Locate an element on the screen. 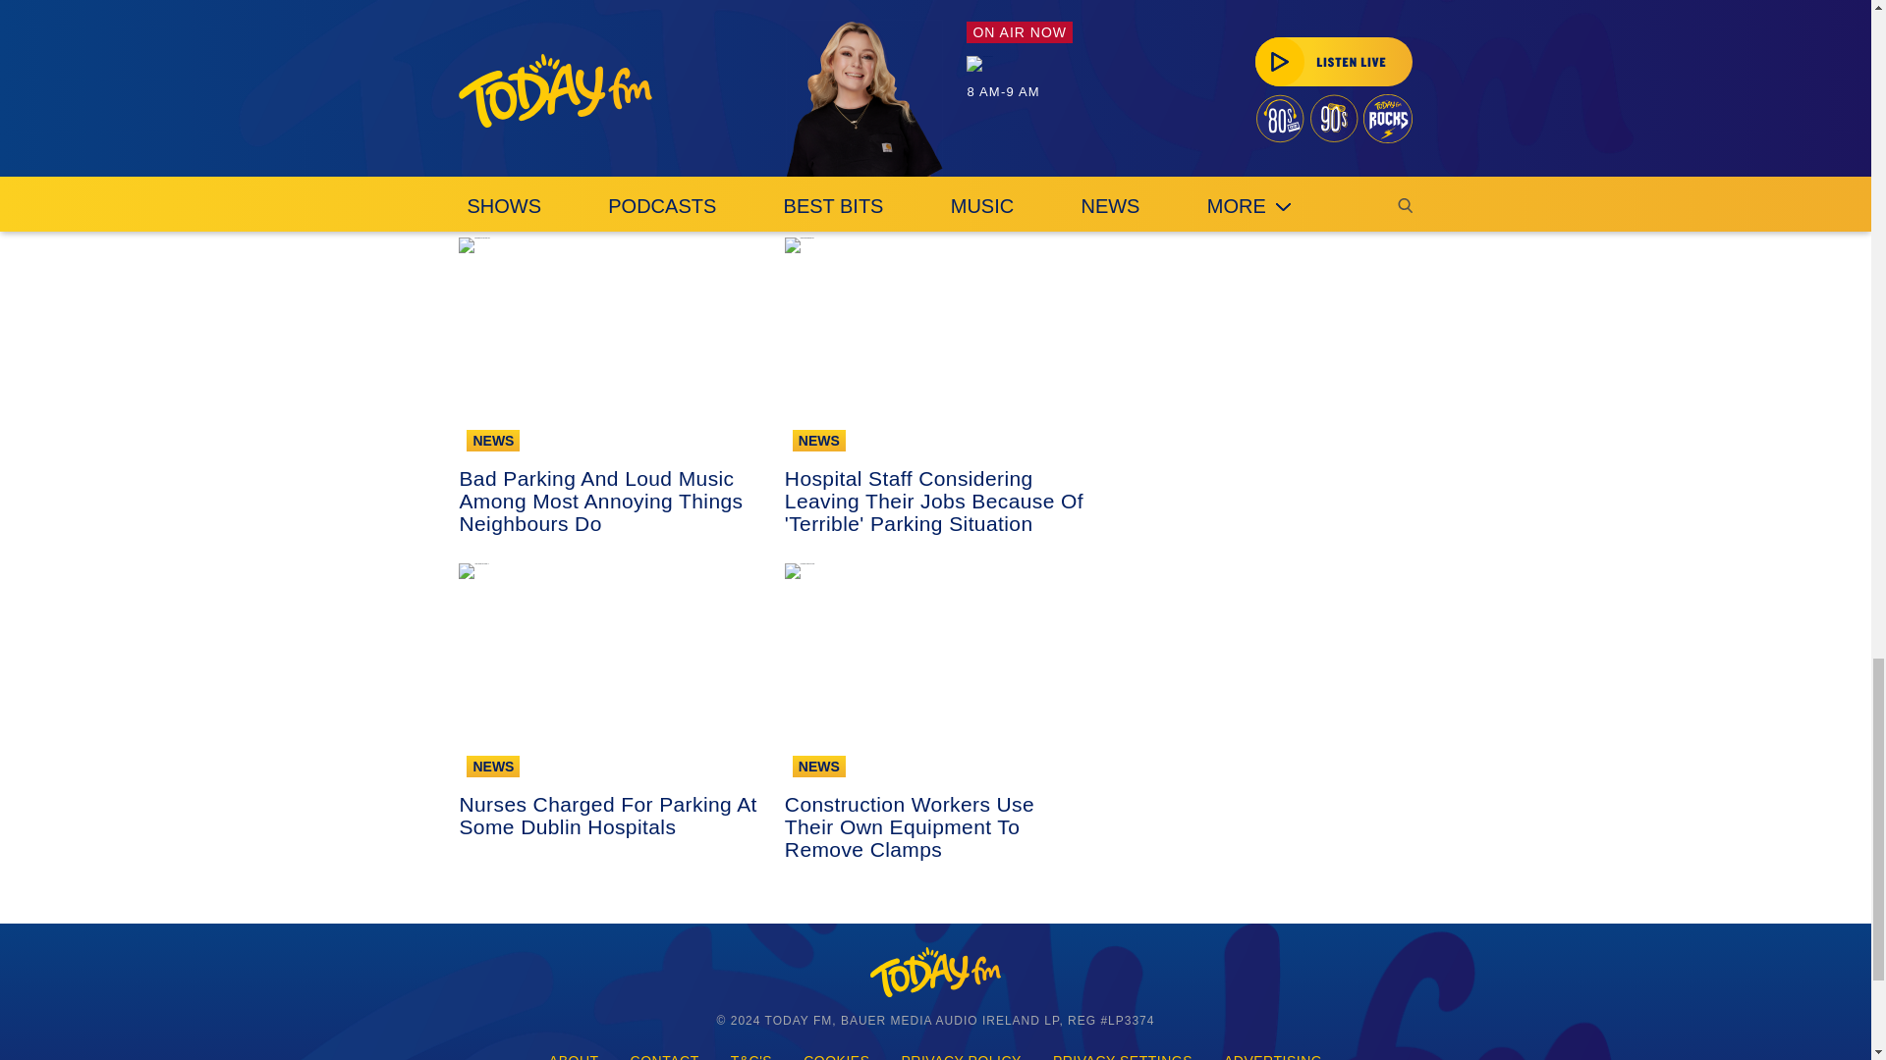 Image resolution: width=1886 pixels, height=1060 pixels. Contact is located at coordinates (664, 1052).